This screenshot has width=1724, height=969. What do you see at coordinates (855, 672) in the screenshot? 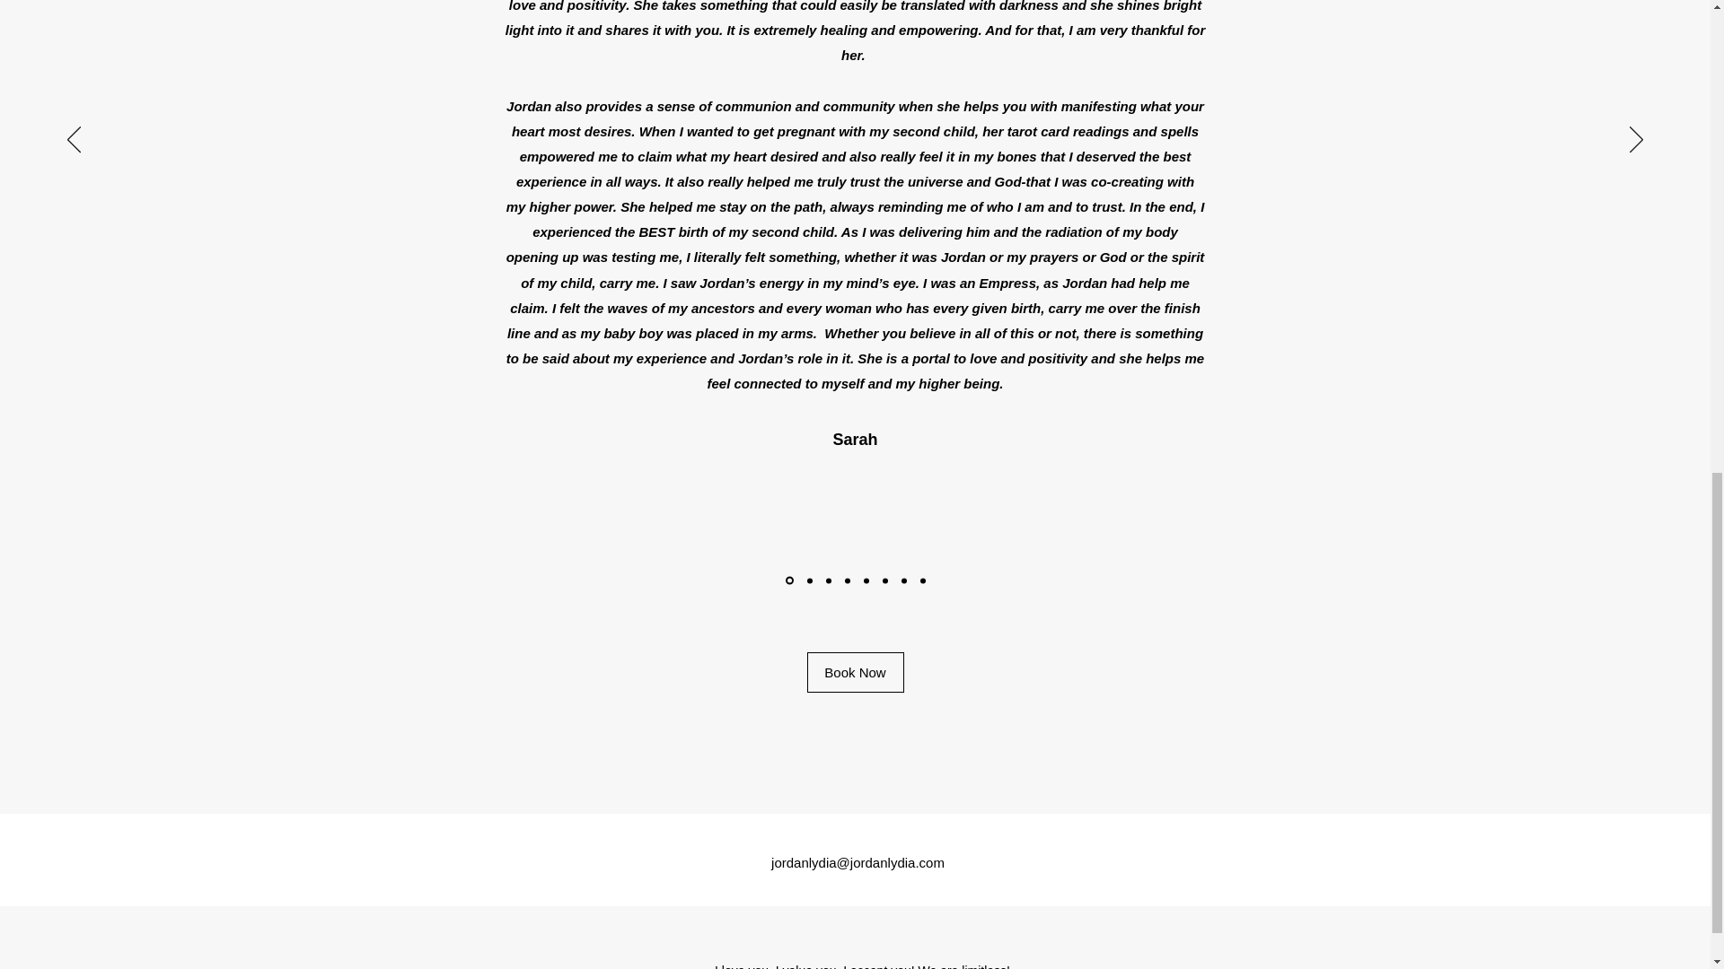
I see `Book Now` at bounding box center [855, 672].